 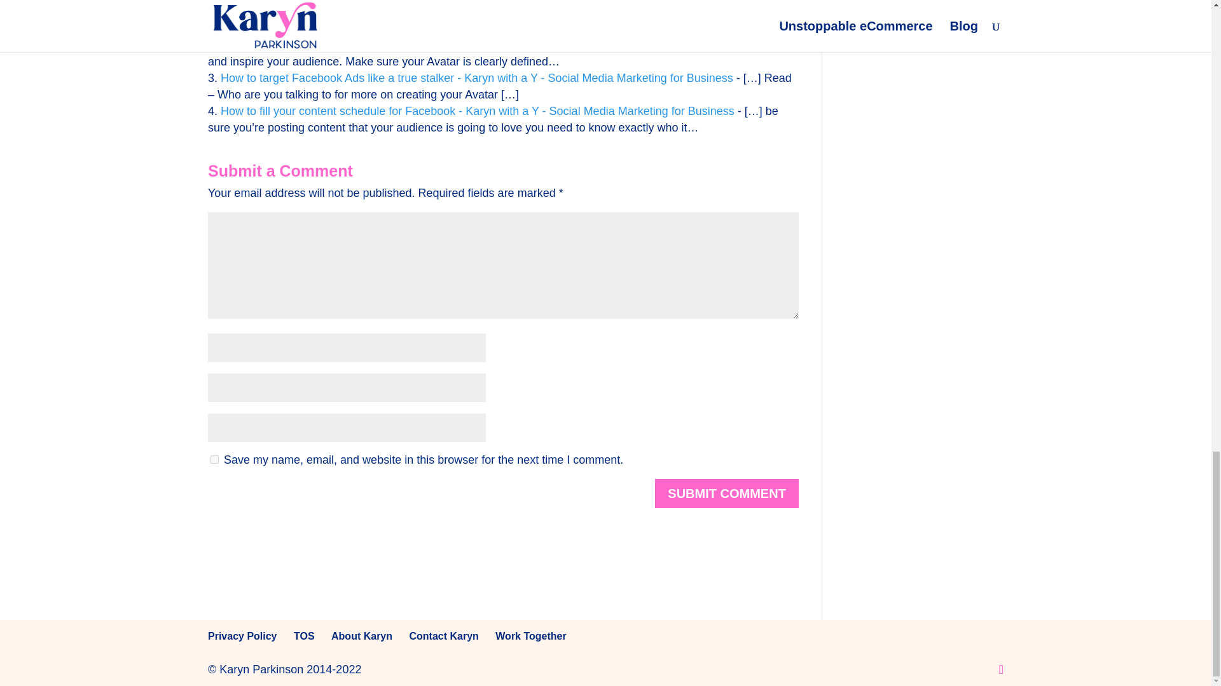 I want to click on TOS, so click(x=304, y=635).